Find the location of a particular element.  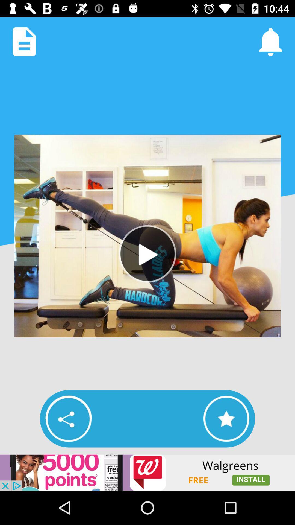

share the video is located at coordinates (69, 419).